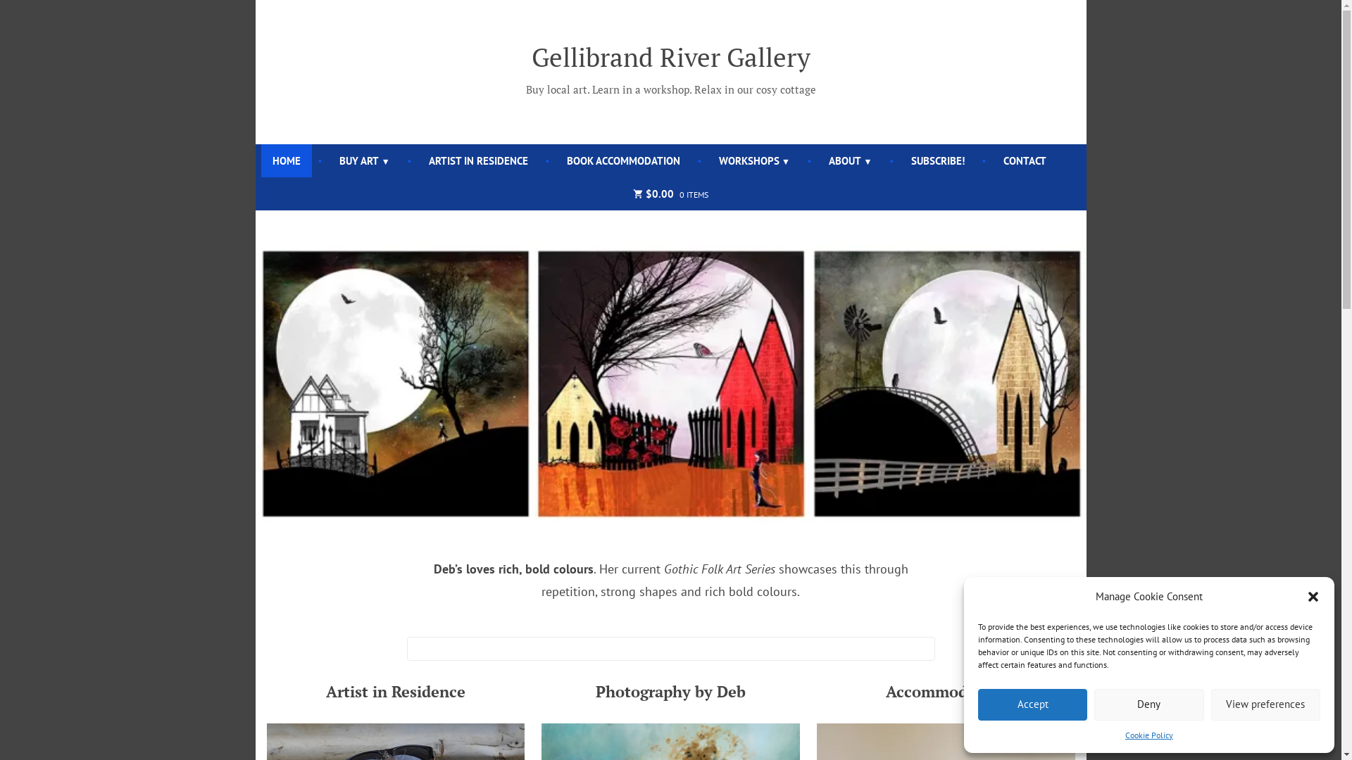  What do you see at coordinates (1266, 705) in the screenshot?
I see `View preferences` at bounding box center [1266, 705].